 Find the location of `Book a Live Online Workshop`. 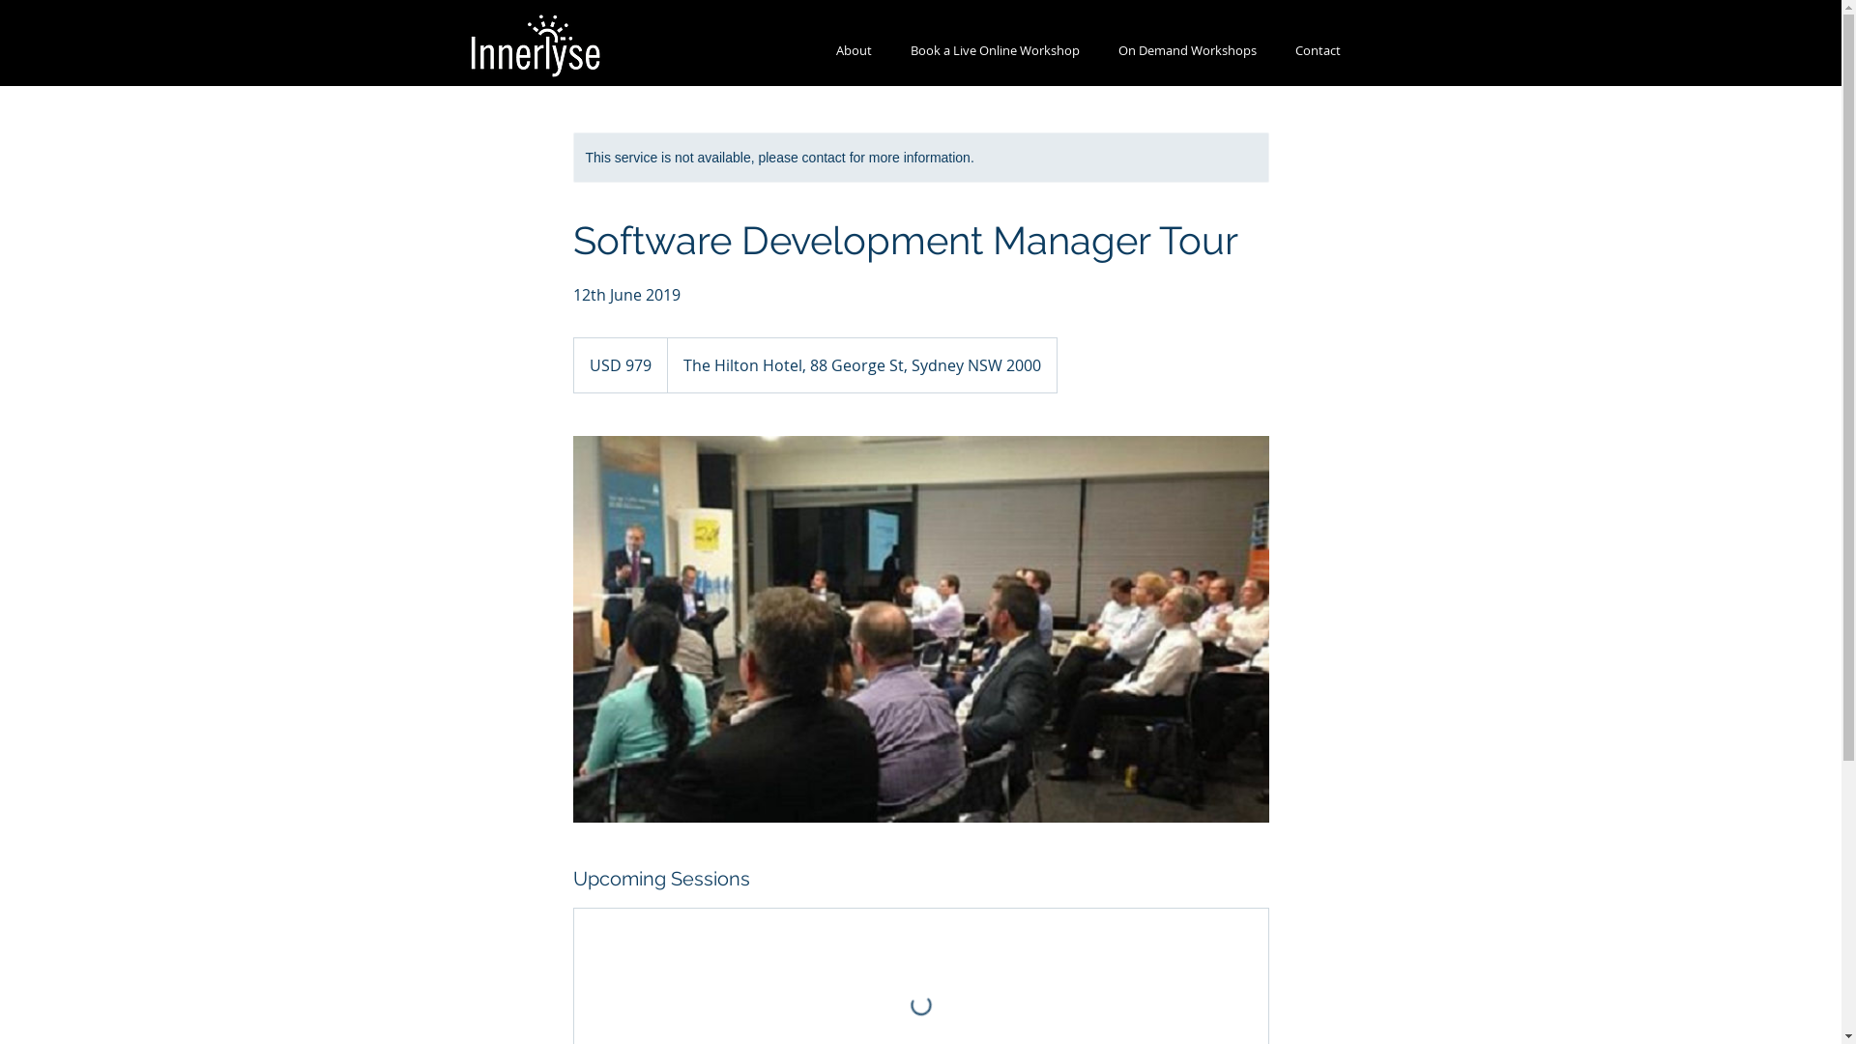

Book a Live Online Workshop is located at coordinates (996, 50).